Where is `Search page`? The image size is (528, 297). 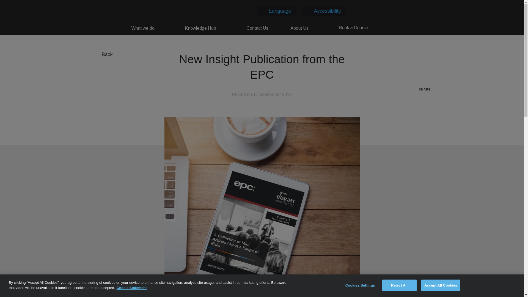 Search page is located at coordinates (390, 28).